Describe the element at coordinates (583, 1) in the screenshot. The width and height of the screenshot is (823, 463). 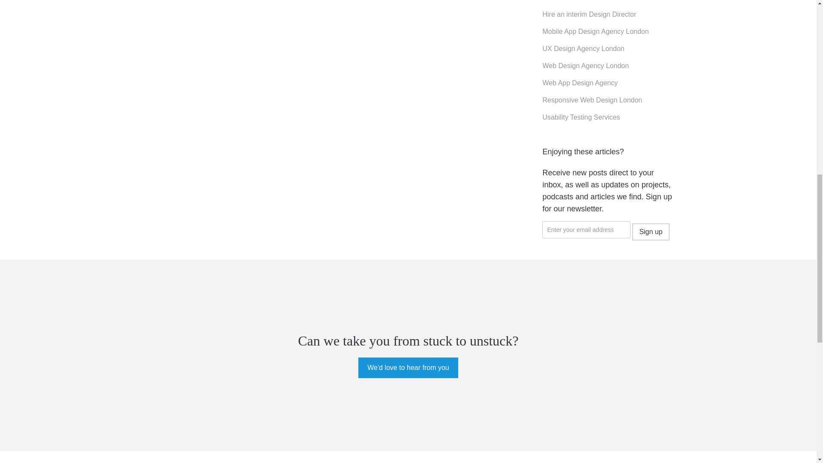
I see `Hire an interim UX Director` at that location.